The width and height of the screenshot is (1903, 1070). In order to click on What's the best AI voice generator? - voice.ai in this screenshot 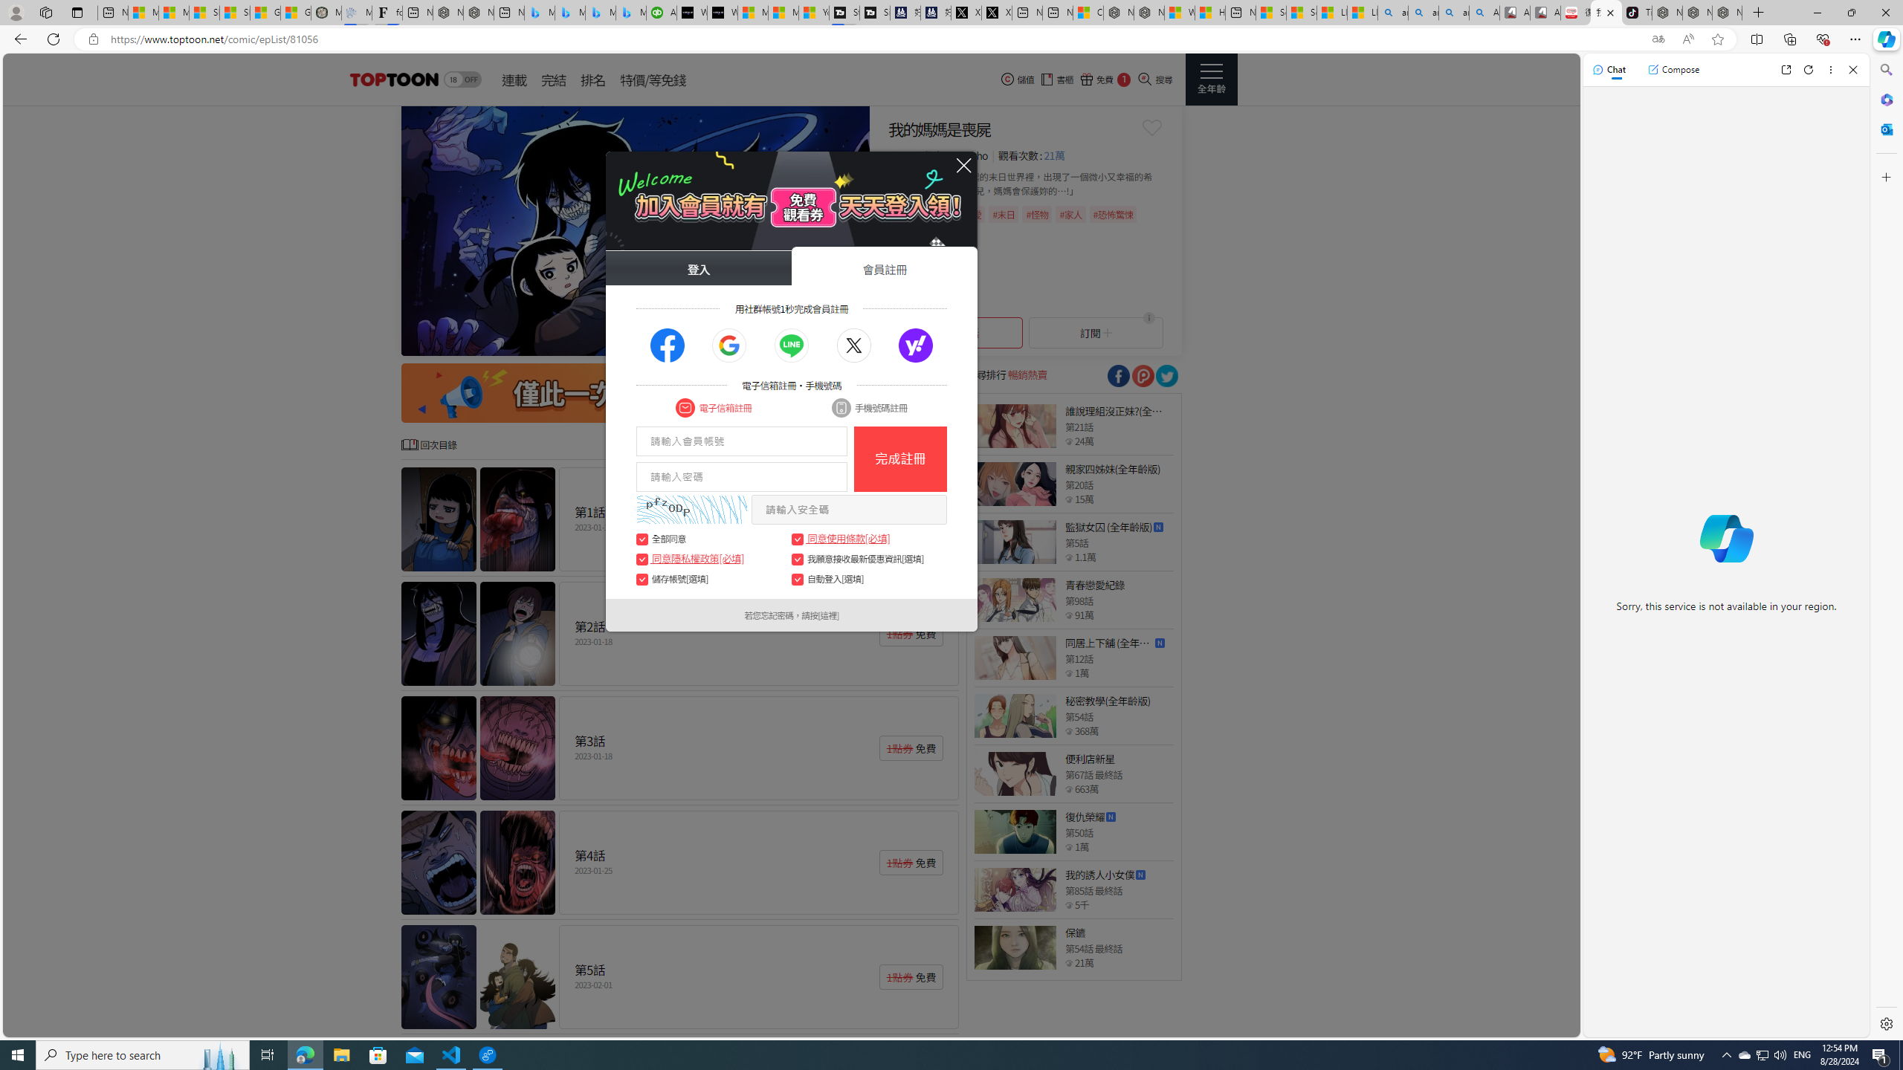, I will do `click(722, 13)`.